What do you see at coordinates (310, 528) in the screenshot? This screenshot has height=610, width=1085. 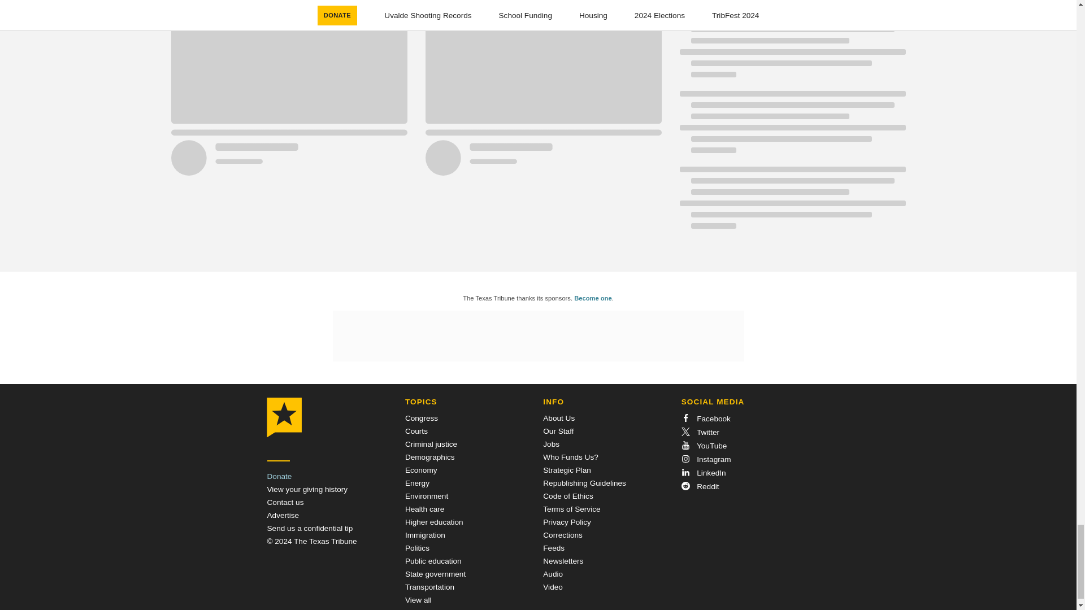 I see `Send a Tip` at bounding box center [310, 528].